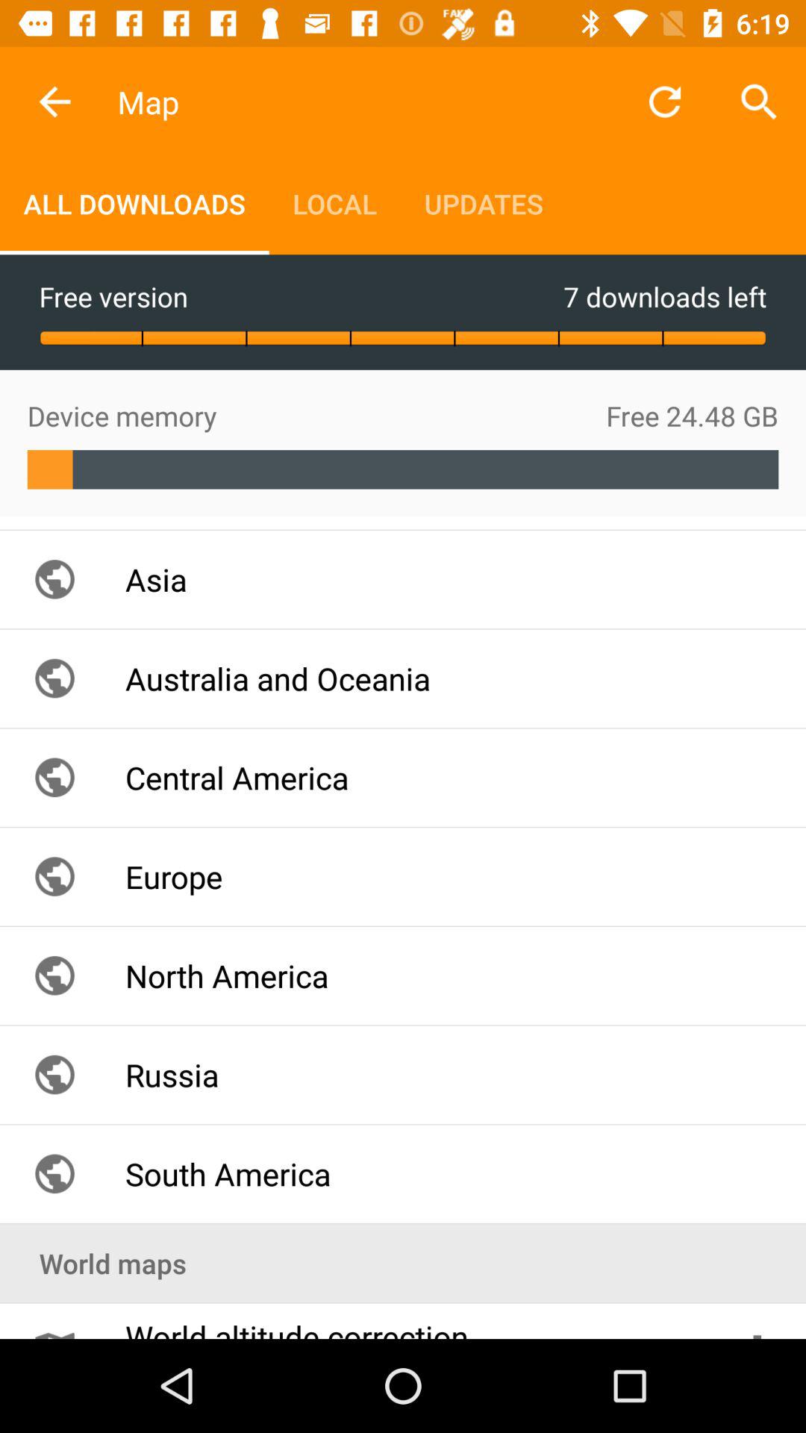  I want to click on open the item next to the all downloads icon, so click(334, 203).